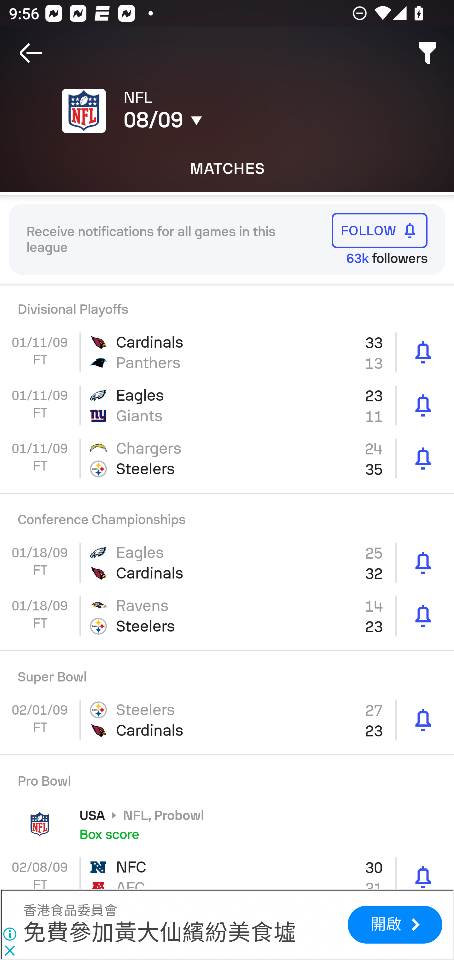  What do you see at coordinates (31, 53) in the screenshot?
I see `Navigate up` at bounding box center [31, 53].